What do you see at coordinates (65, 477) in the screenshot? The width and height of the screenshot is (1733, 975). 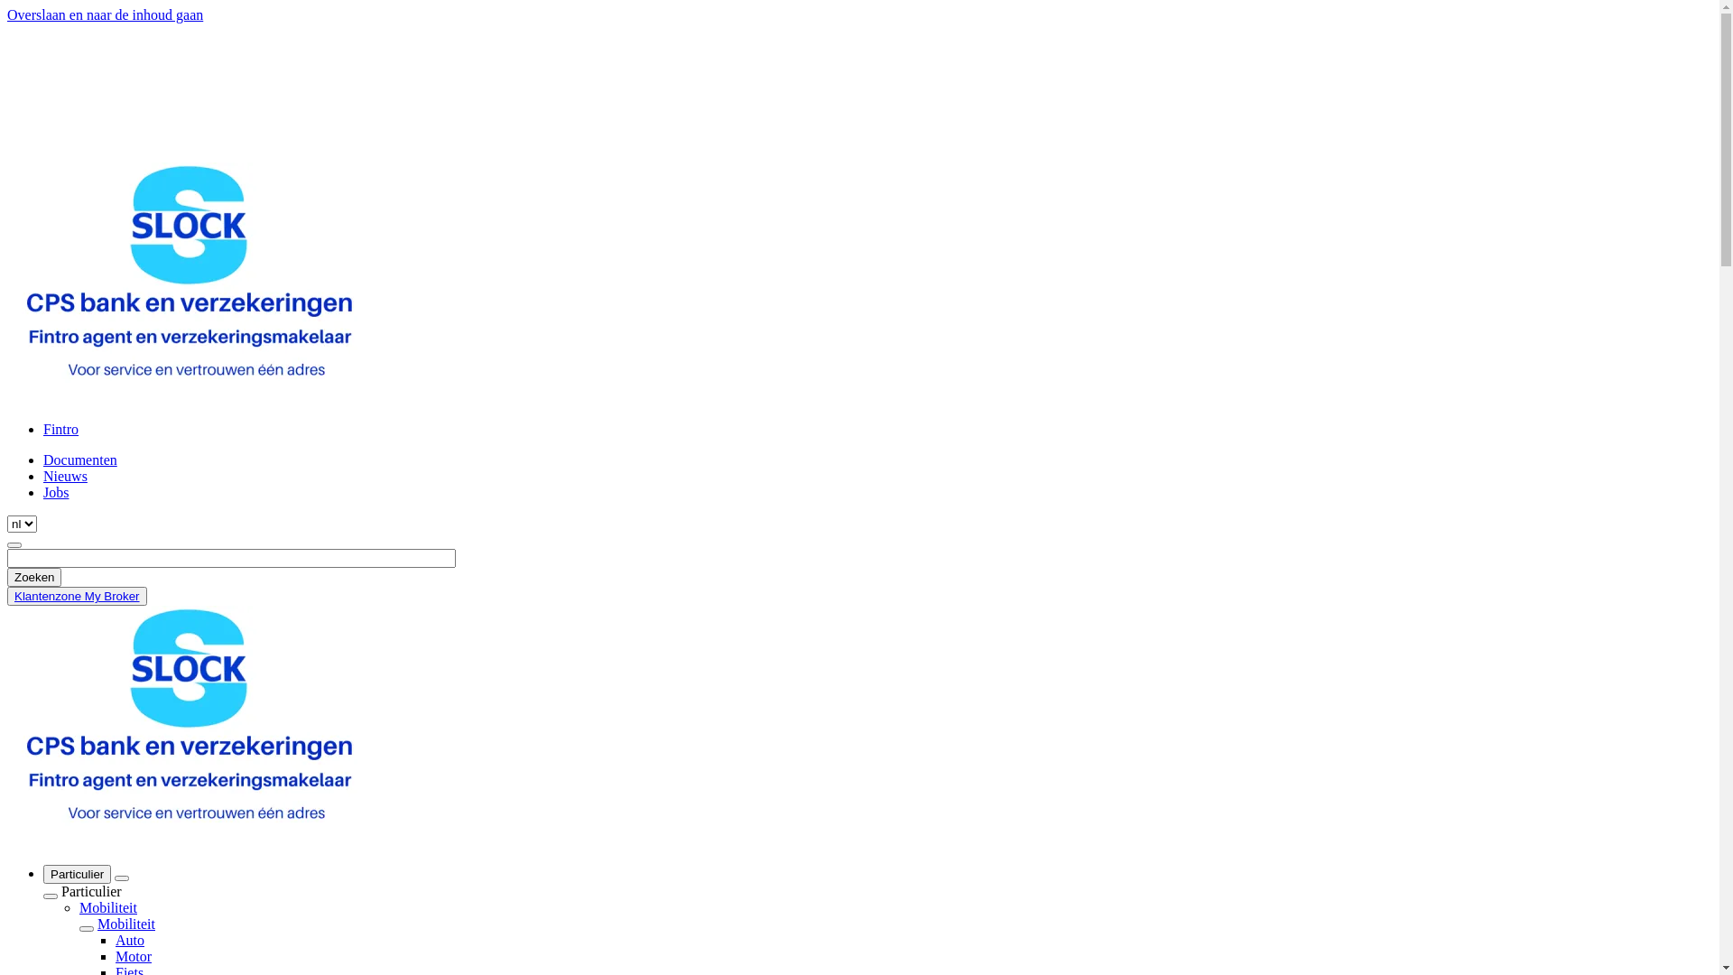 I see `Nieuws` at bounding box center [65, 477].